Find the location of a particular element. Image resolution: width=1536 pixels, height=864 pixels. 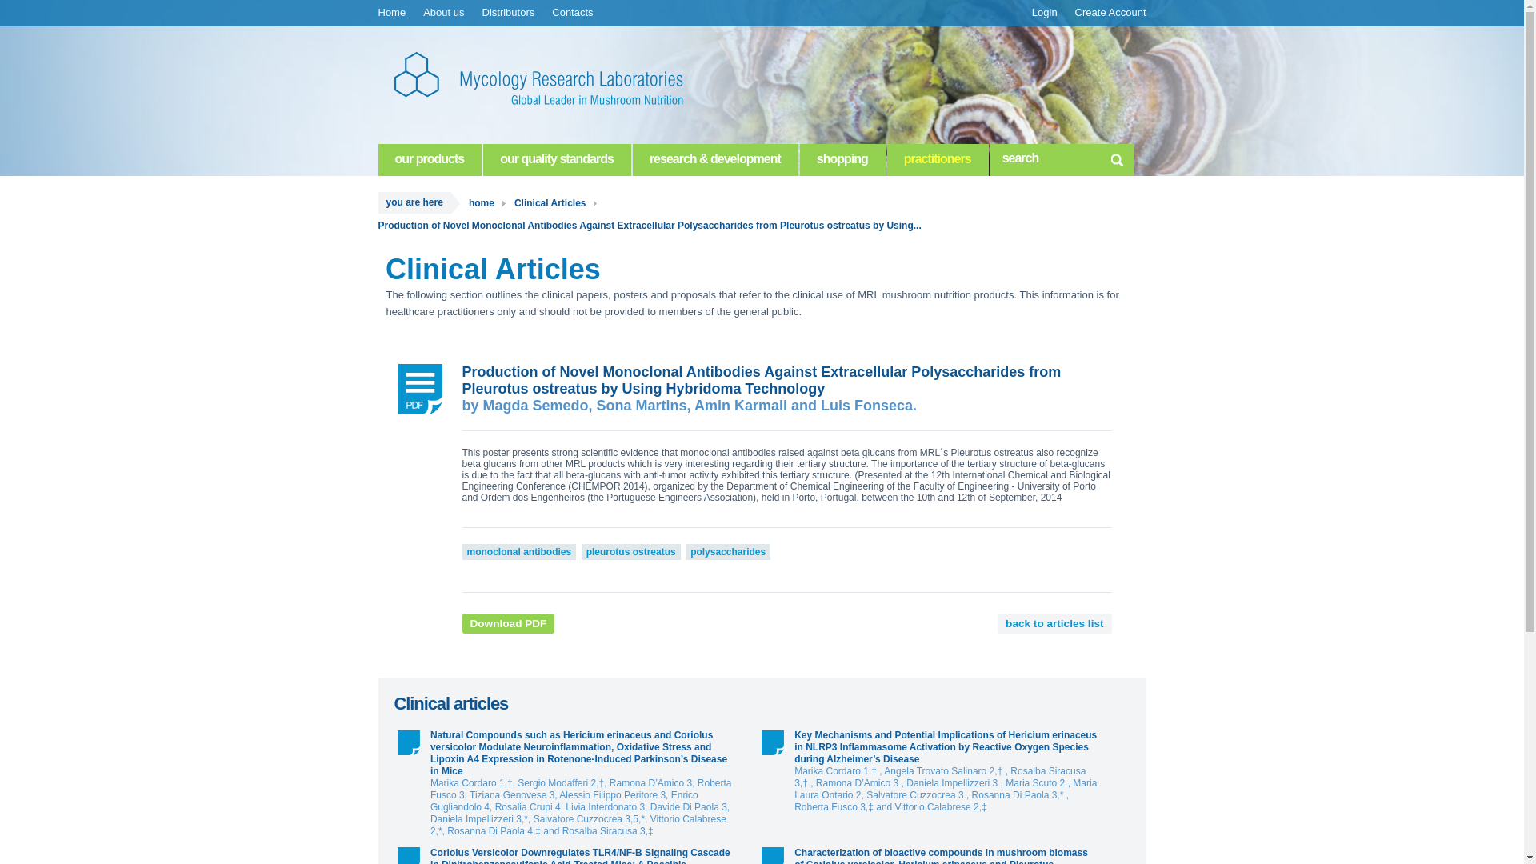

Create Account is located at coordinates (1110, 13).